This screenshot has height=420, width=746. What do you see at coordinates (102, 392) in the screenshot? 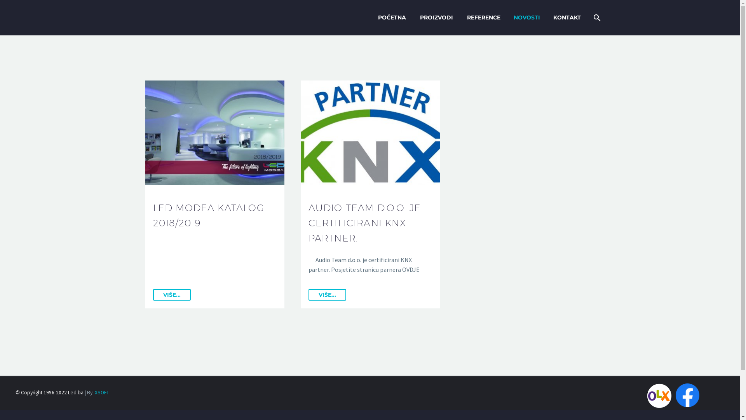
I see `XSOFT` at bounding box center [102, 392].